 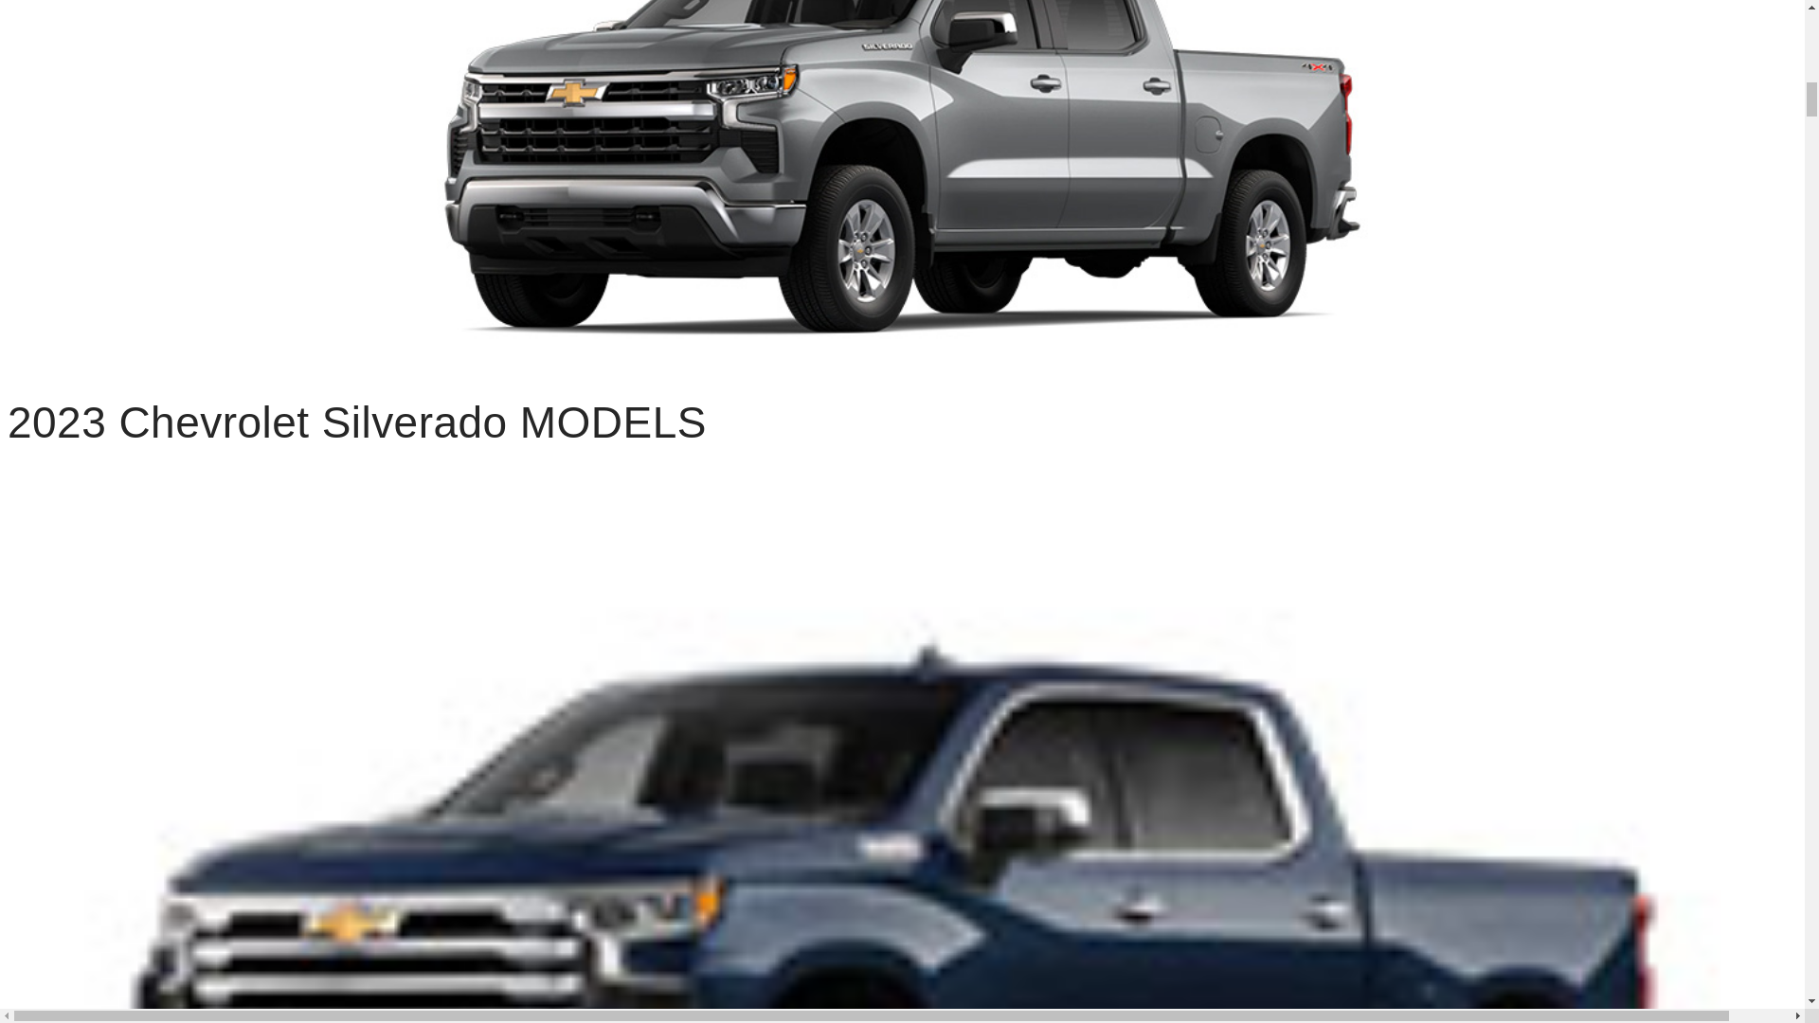 What do you see at coordinates (193, 739) in the screenshot?
I see `2024 BLAZER EV` at bounding box center [193, 739].